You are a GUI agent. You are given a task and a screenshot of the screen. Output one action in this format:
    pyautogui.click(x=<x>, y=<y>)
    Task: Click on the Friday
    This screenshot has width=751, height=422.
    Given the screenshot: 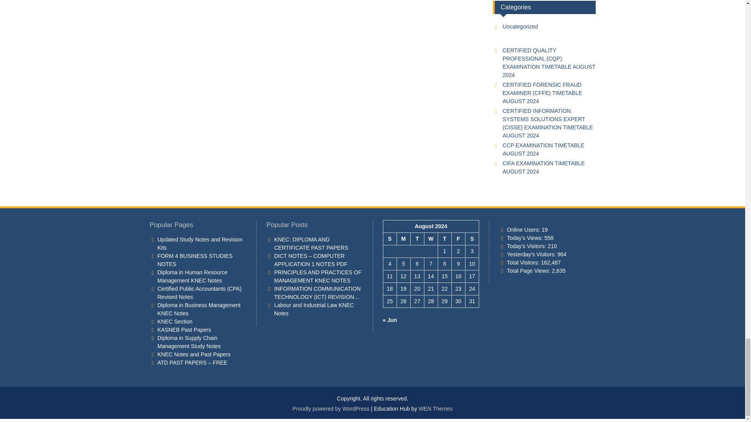 What is the action you would take?
    pyautogui.click(x=458, y=239)
    